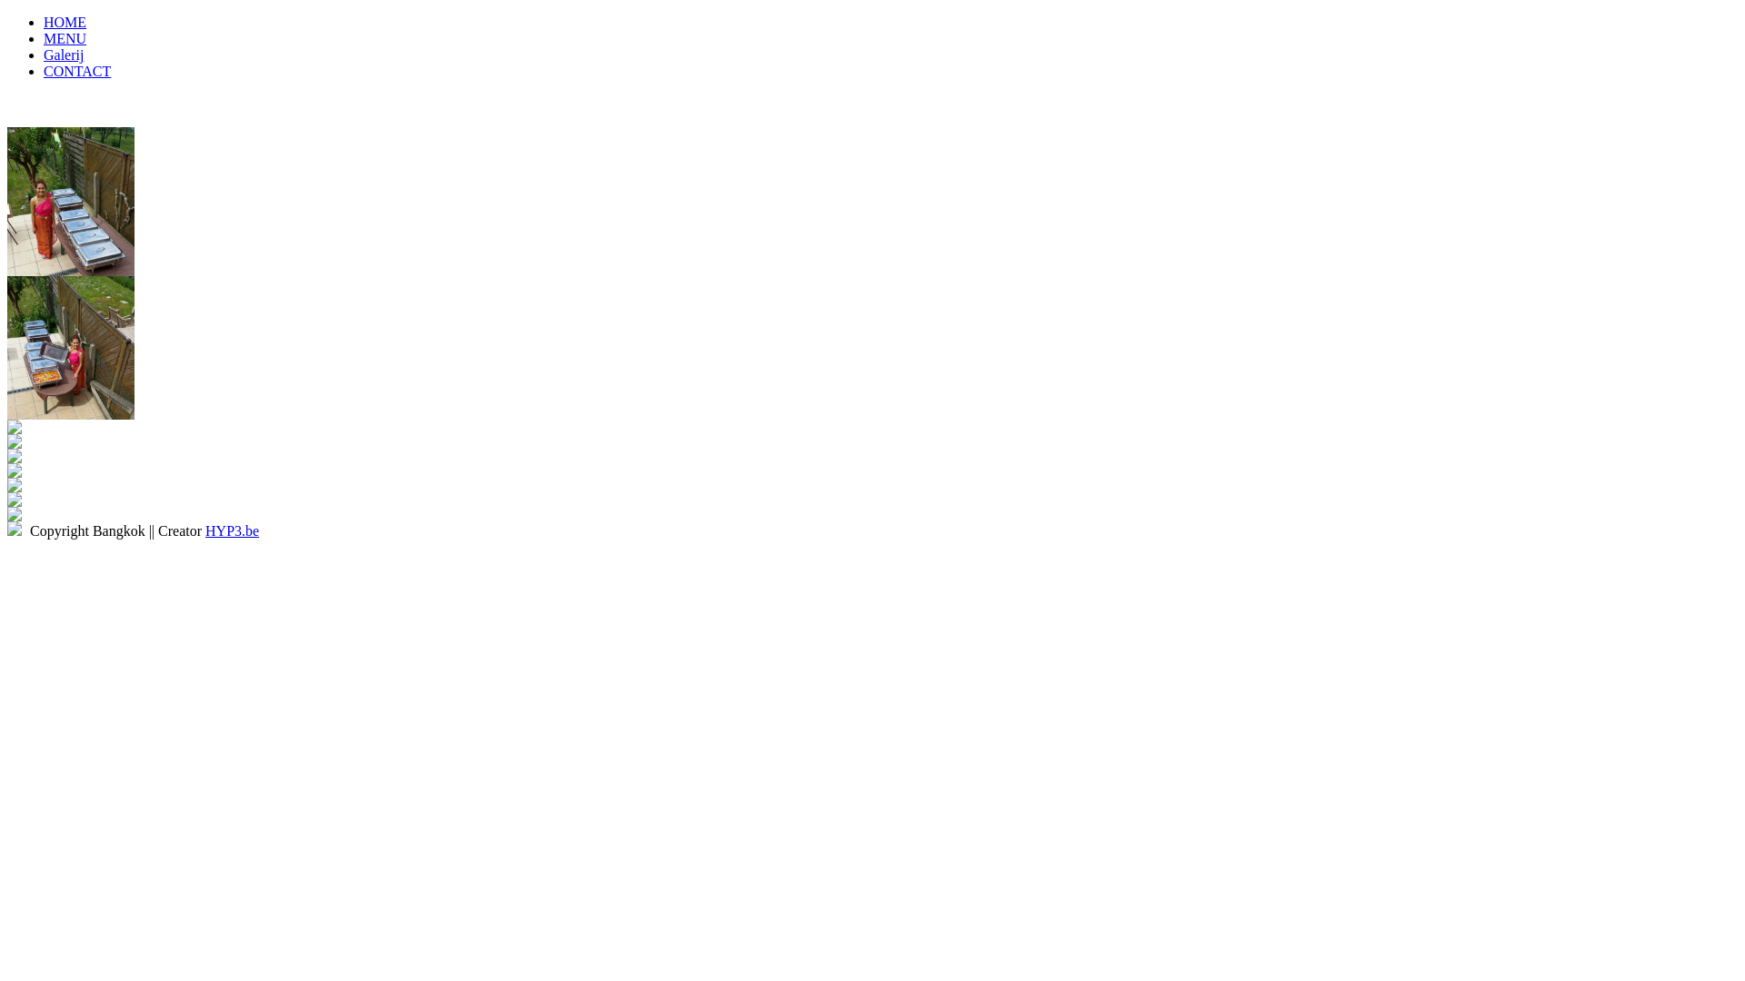 This screenshot has height=981, width=1745. I want to click on HYP3.be, so click(233, 530).